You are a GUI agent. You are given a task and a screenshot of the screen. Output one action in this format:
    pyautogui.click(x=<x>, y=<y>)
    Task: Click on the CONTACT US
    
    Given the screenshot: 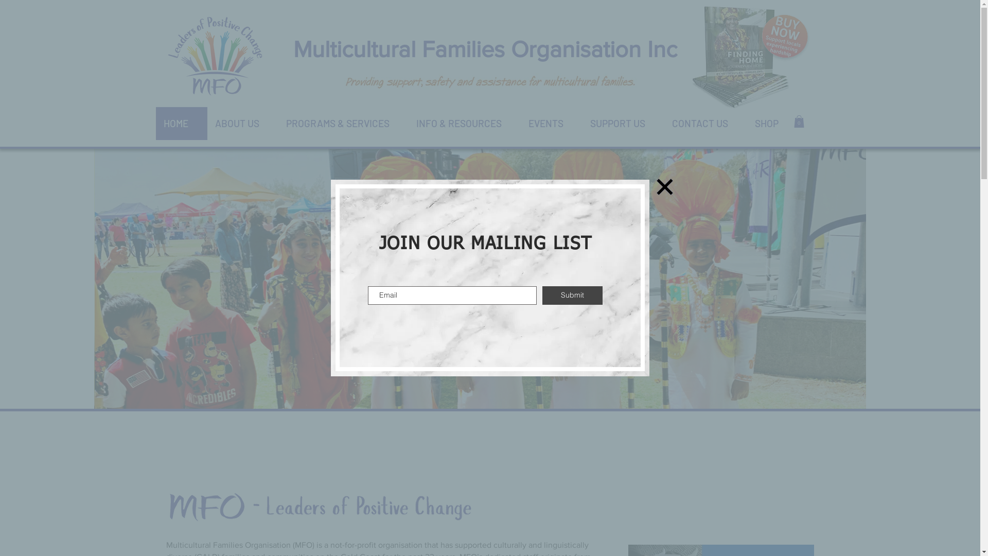 What is the action you would take?
    pyautogui.click(x=705, y=124)
    